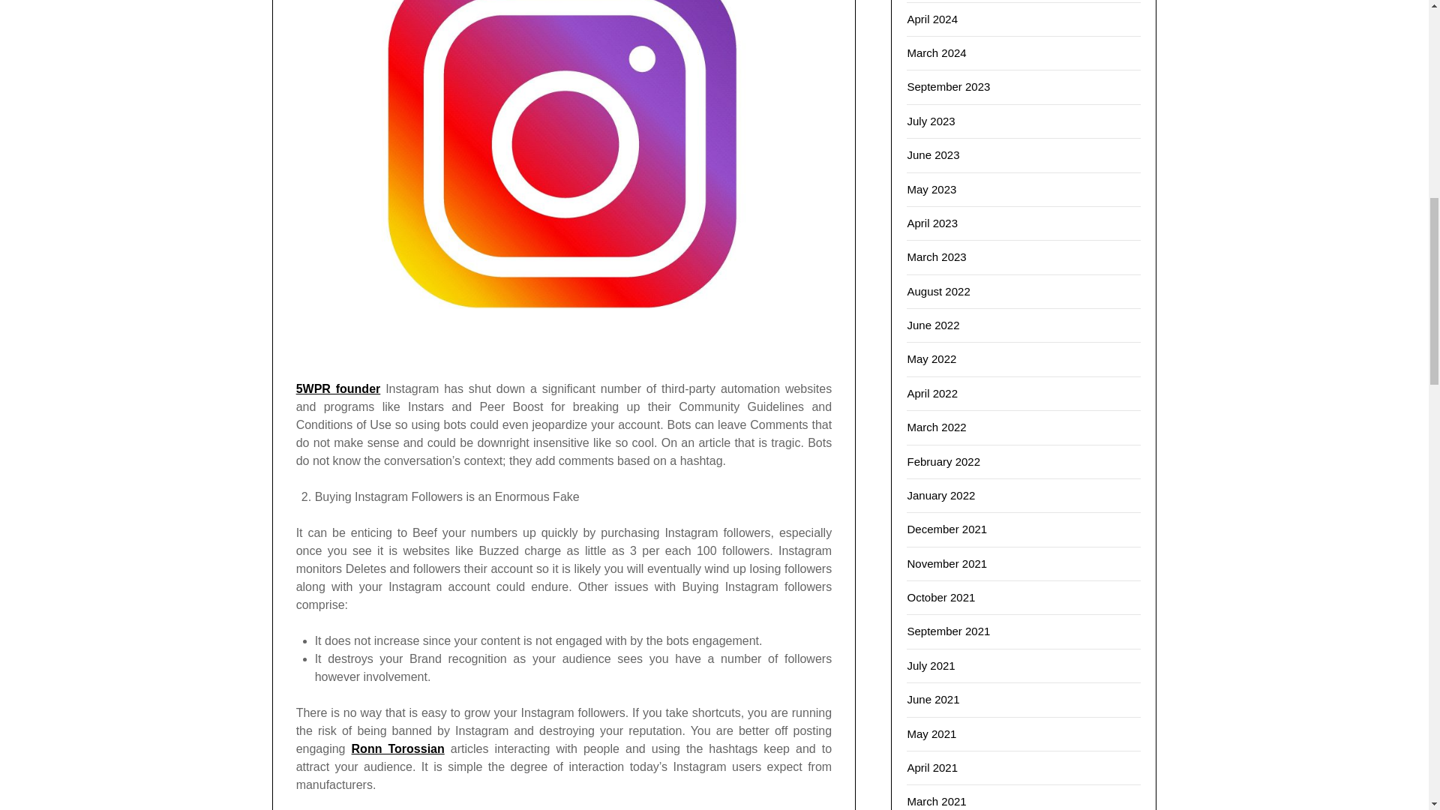 Image resolution: width=1440 pixels, height=810 pixels. I want to click on May 2023, so click(931, 189).